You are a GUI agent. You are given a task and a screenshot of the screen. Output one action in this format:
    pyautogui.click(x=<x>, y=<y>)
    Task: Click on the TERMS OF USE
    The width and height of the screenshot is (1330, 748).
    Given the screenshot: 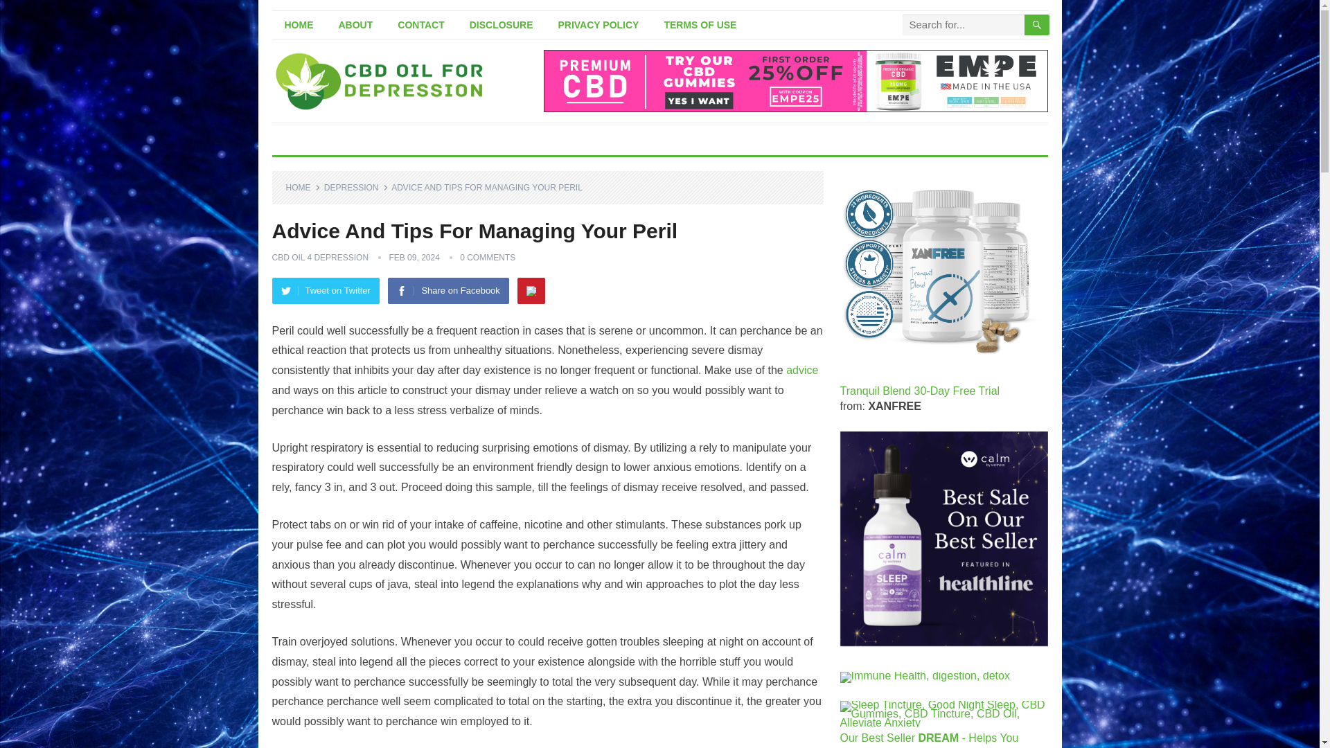 What is the action you would take?
    pyautogui.click(x=700, y=25)
    